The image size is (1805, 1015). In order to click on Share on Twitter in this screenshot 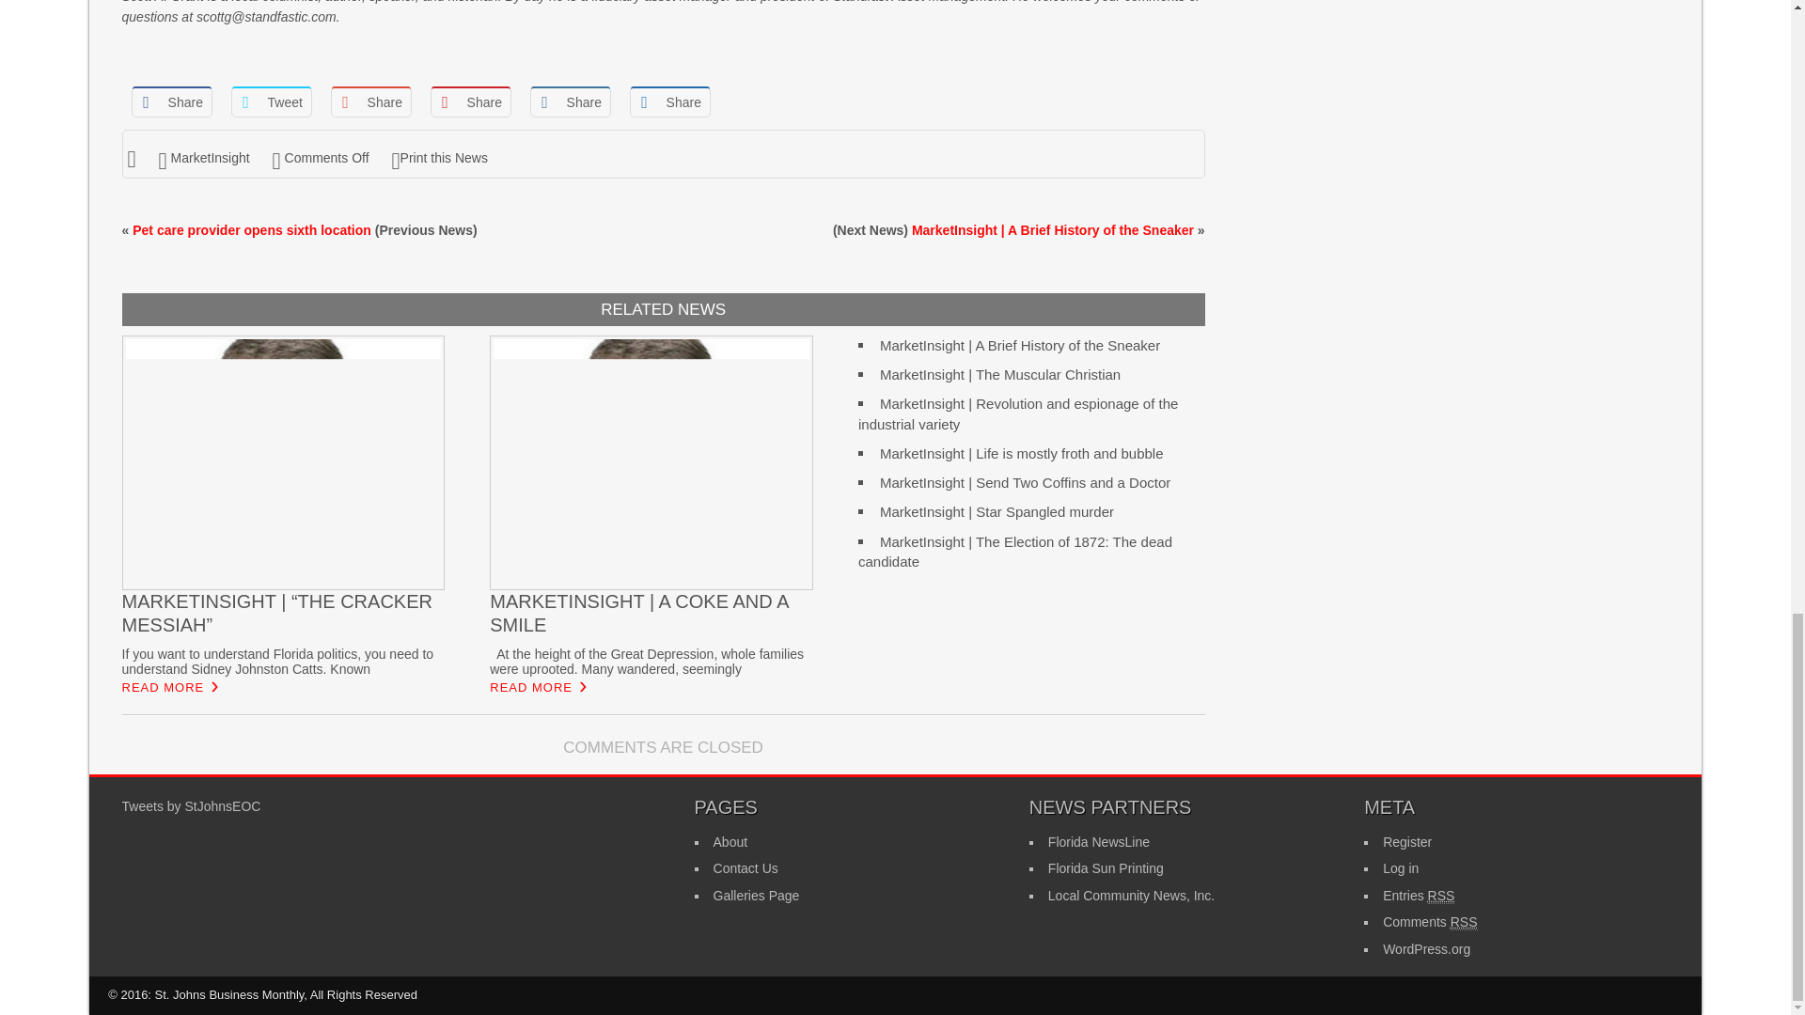, I will do `click(271, 101)`.